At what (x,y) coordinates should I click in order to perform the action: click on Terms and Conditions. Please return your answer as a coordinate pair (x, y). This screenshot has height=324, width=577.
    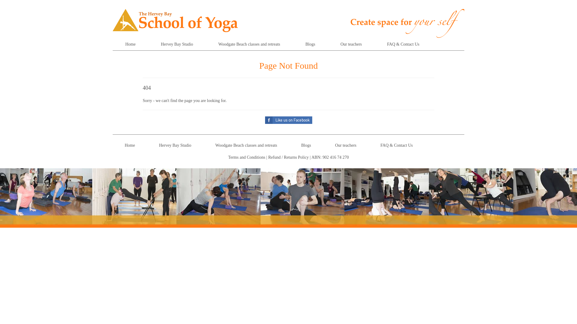
    Looking at the image, I should click on (246, 157).